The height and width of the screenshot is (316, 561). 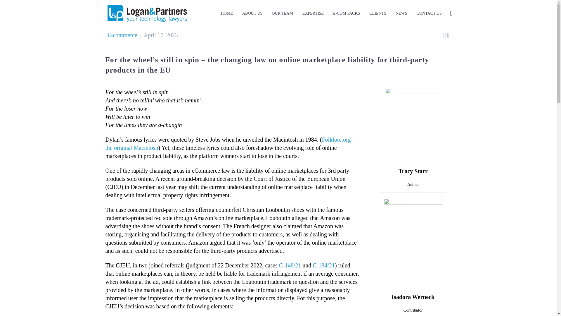 What do you see at coordinates (282, 13) in the screenshot?
I see `OUR TEAM` at bounding box center [282, 13].